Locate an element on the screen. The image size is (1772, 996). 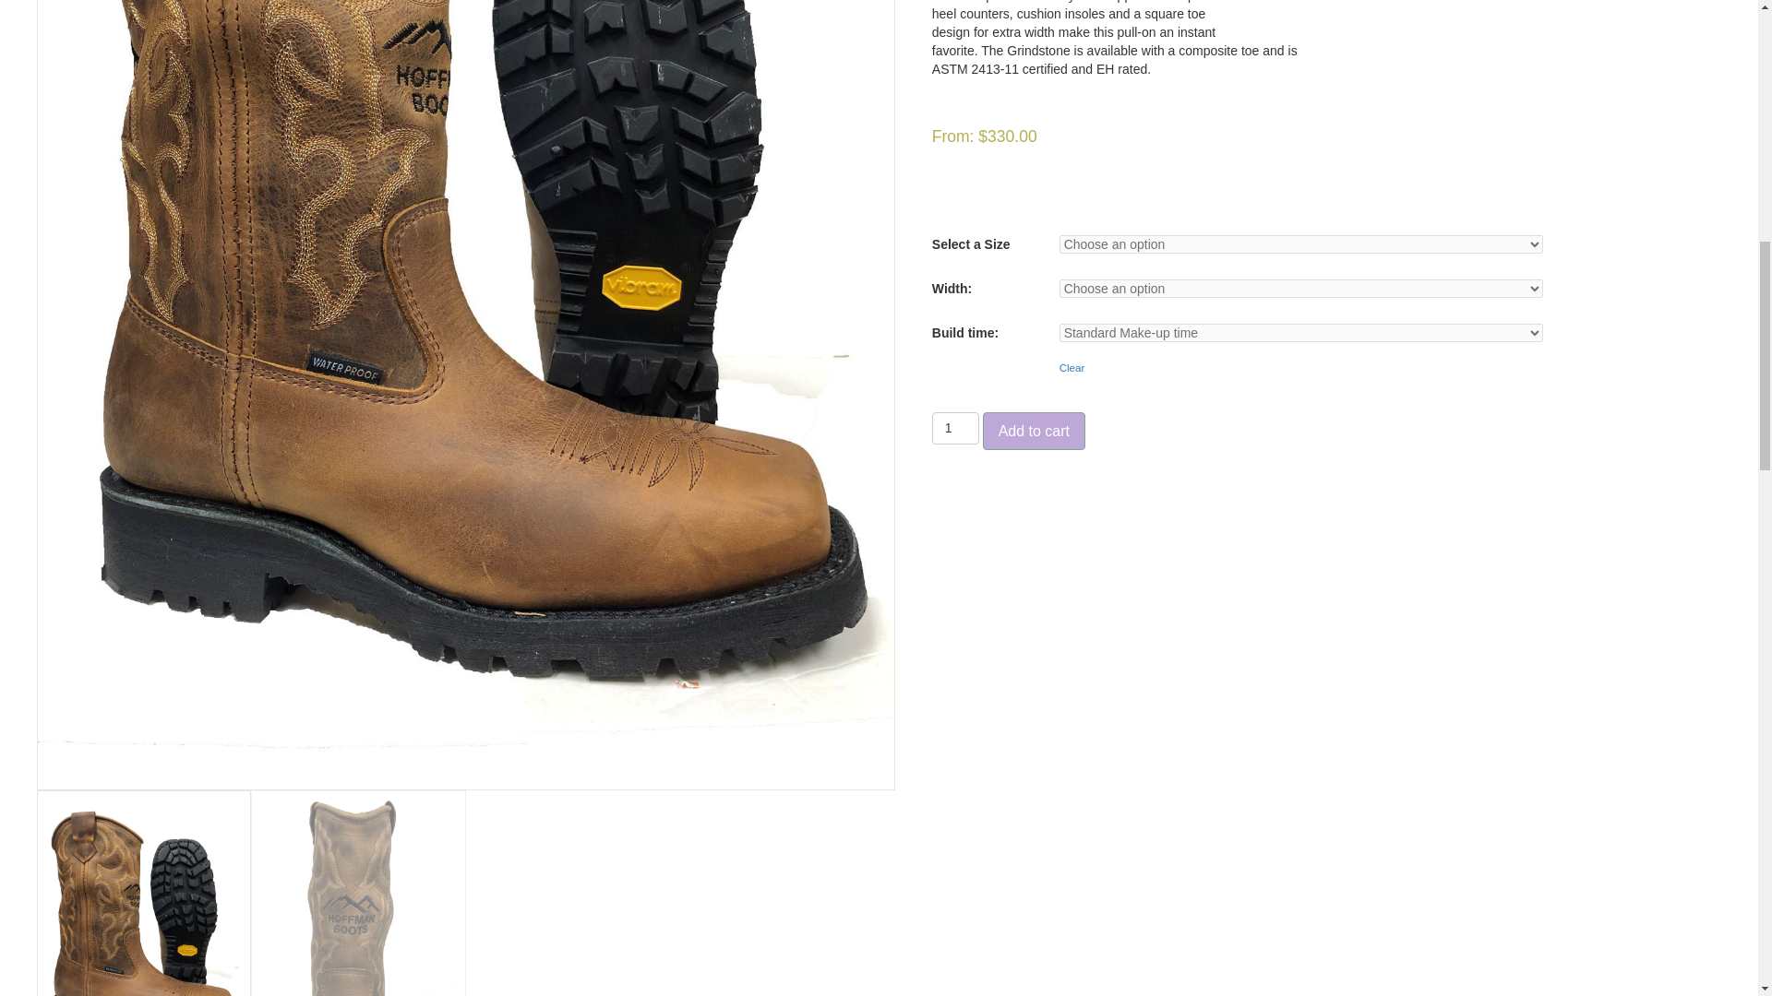
1 is located at coordinates (955, 428).